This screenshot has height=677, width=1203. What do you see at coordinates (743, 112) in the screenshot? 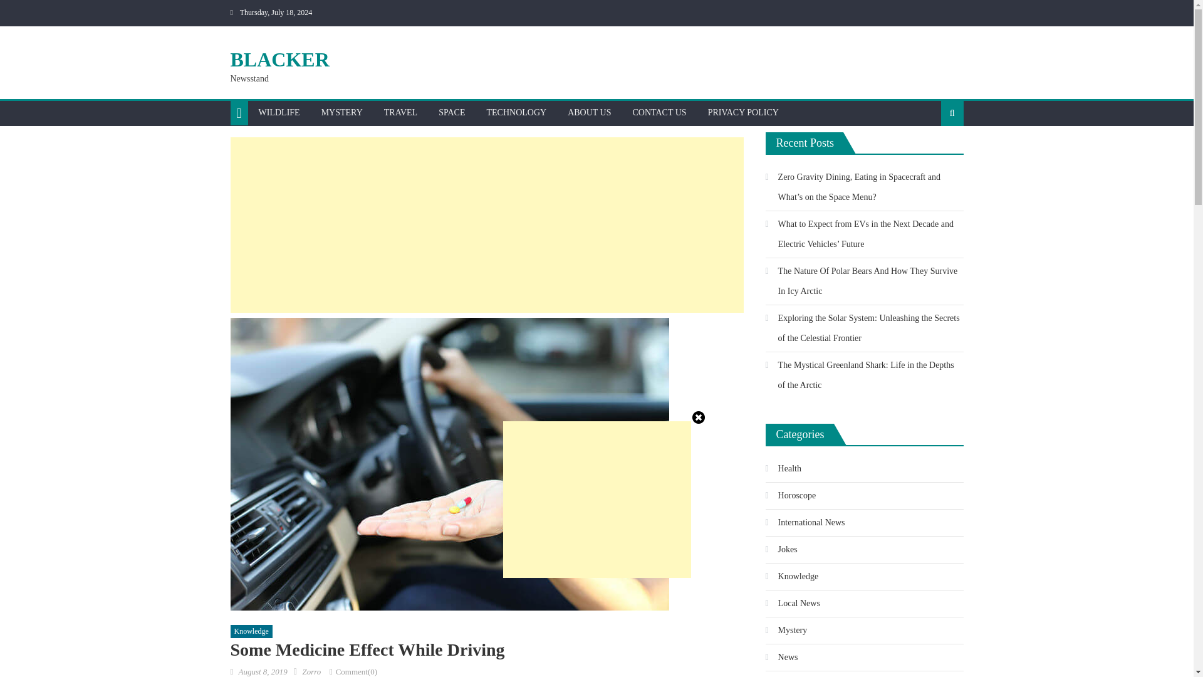
I see `PRIVACY POLICY` at bounding box center [743, 112].